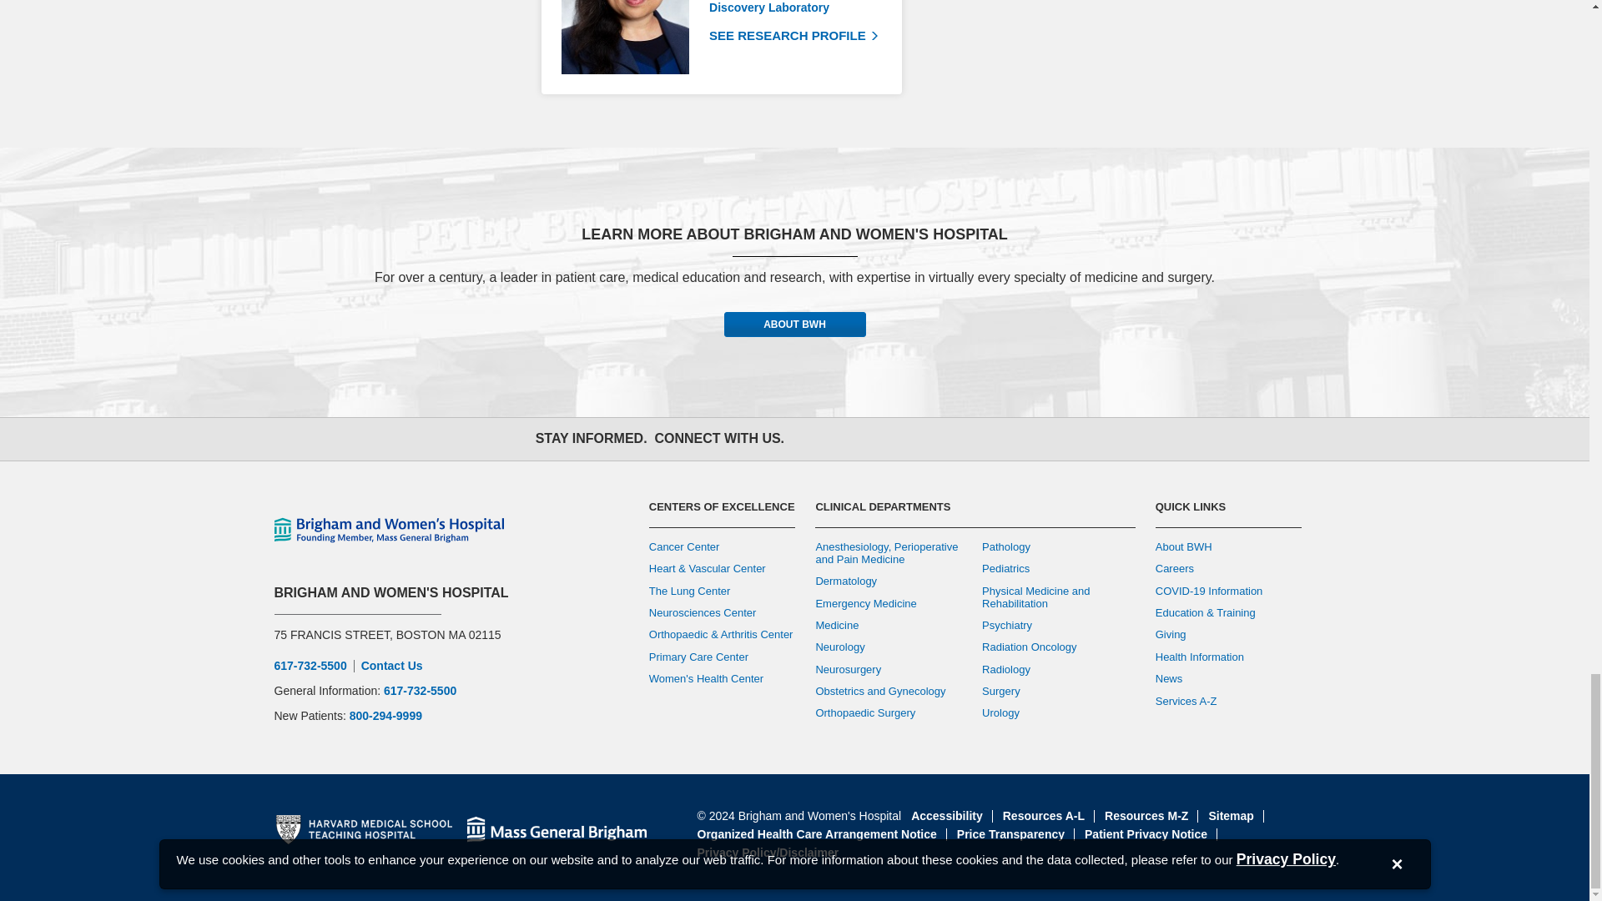  What do you see at coordinates (886, 440) in the screenshot?
I see `Instagram` at bounding box center [886, 440].